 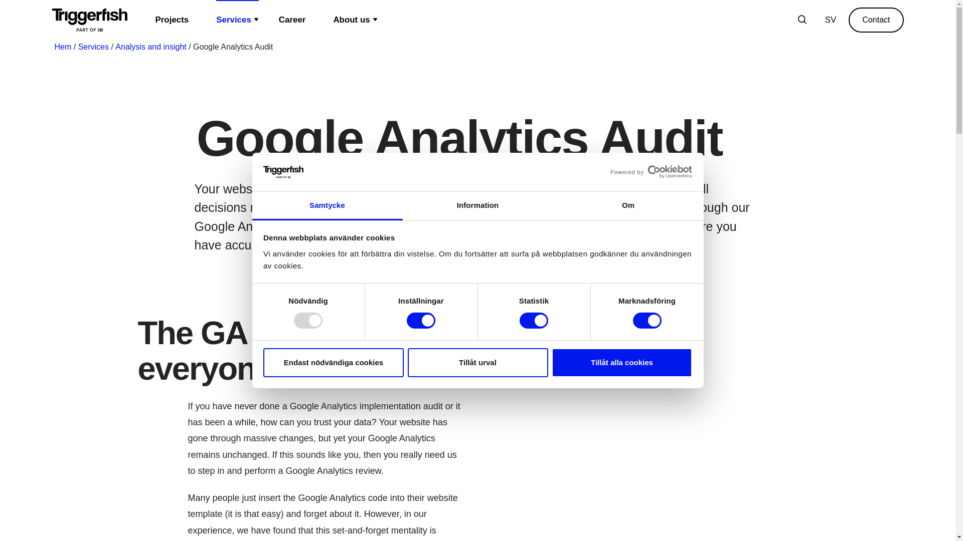 What do you see at coordinates (237, 20) in the screenshot?
I see `Services` at bounding box center [237, 20].